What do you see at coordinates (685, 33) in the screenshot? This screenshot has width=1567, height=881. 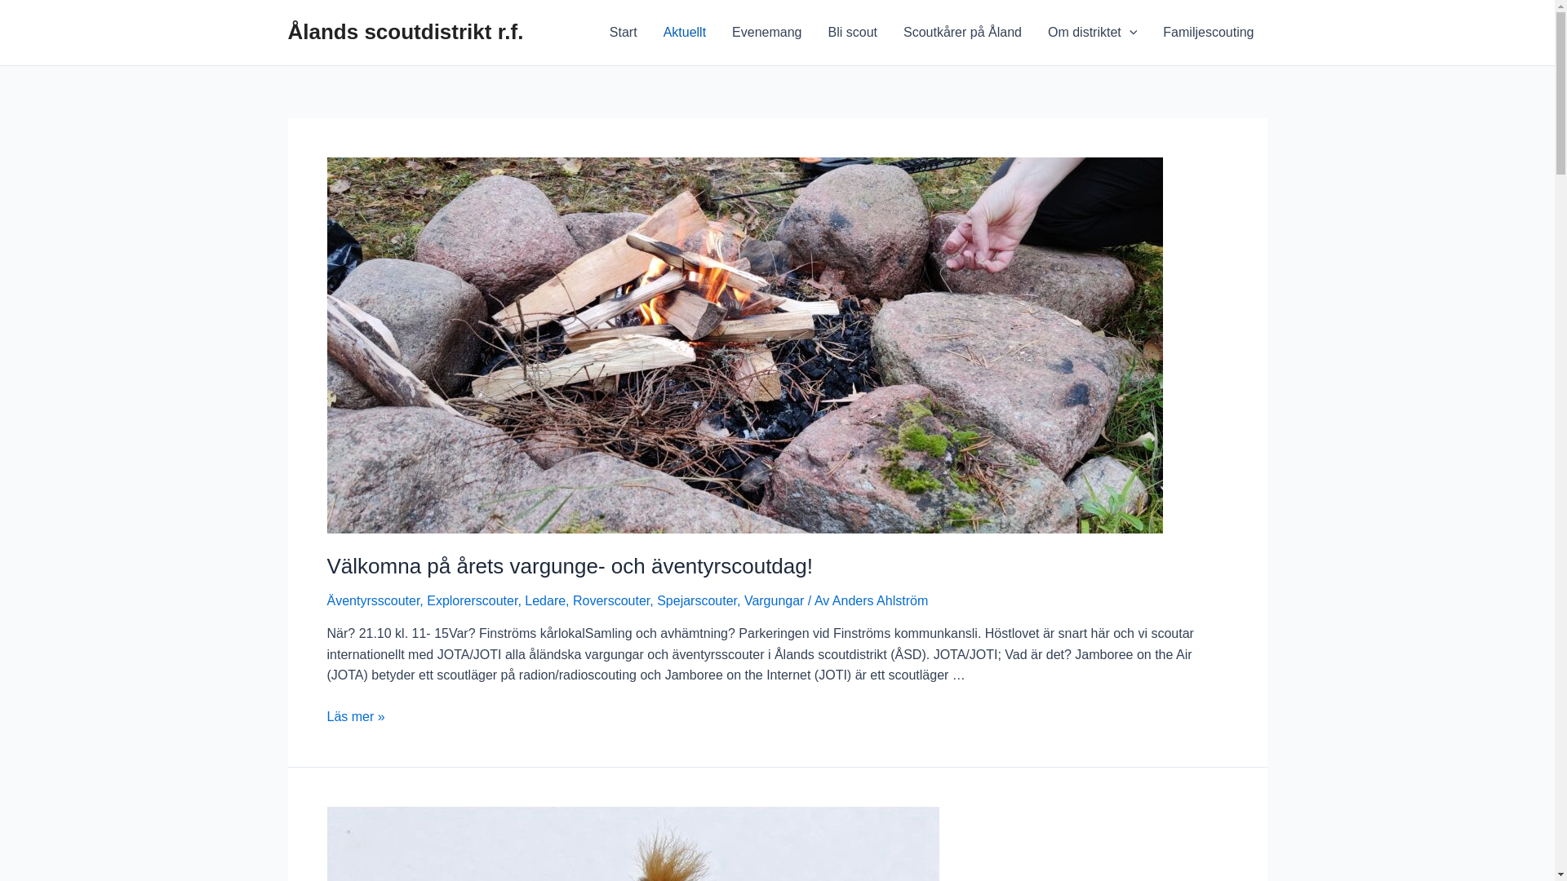 I see `Aktuellt` at bounding box center [685, 33].